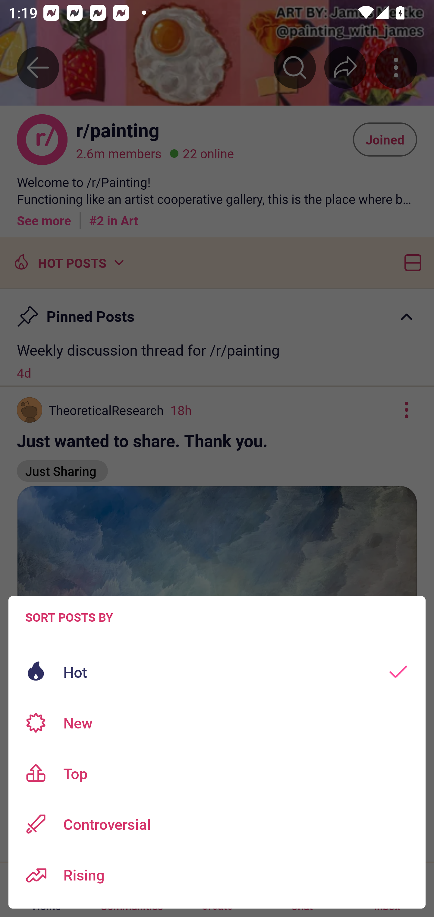  What do you see at coordinates (217, 824) in the screenshot?
I see `Controversial` at bounding box center [217, 824].